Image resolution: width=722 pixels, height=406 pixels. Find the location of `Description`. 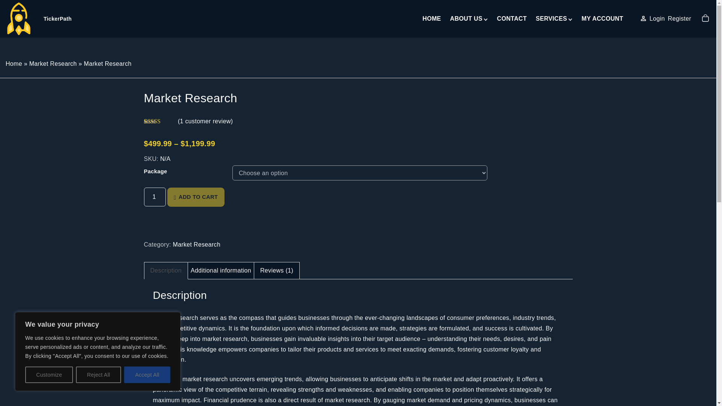

Description is located at coordinates (166, 270).